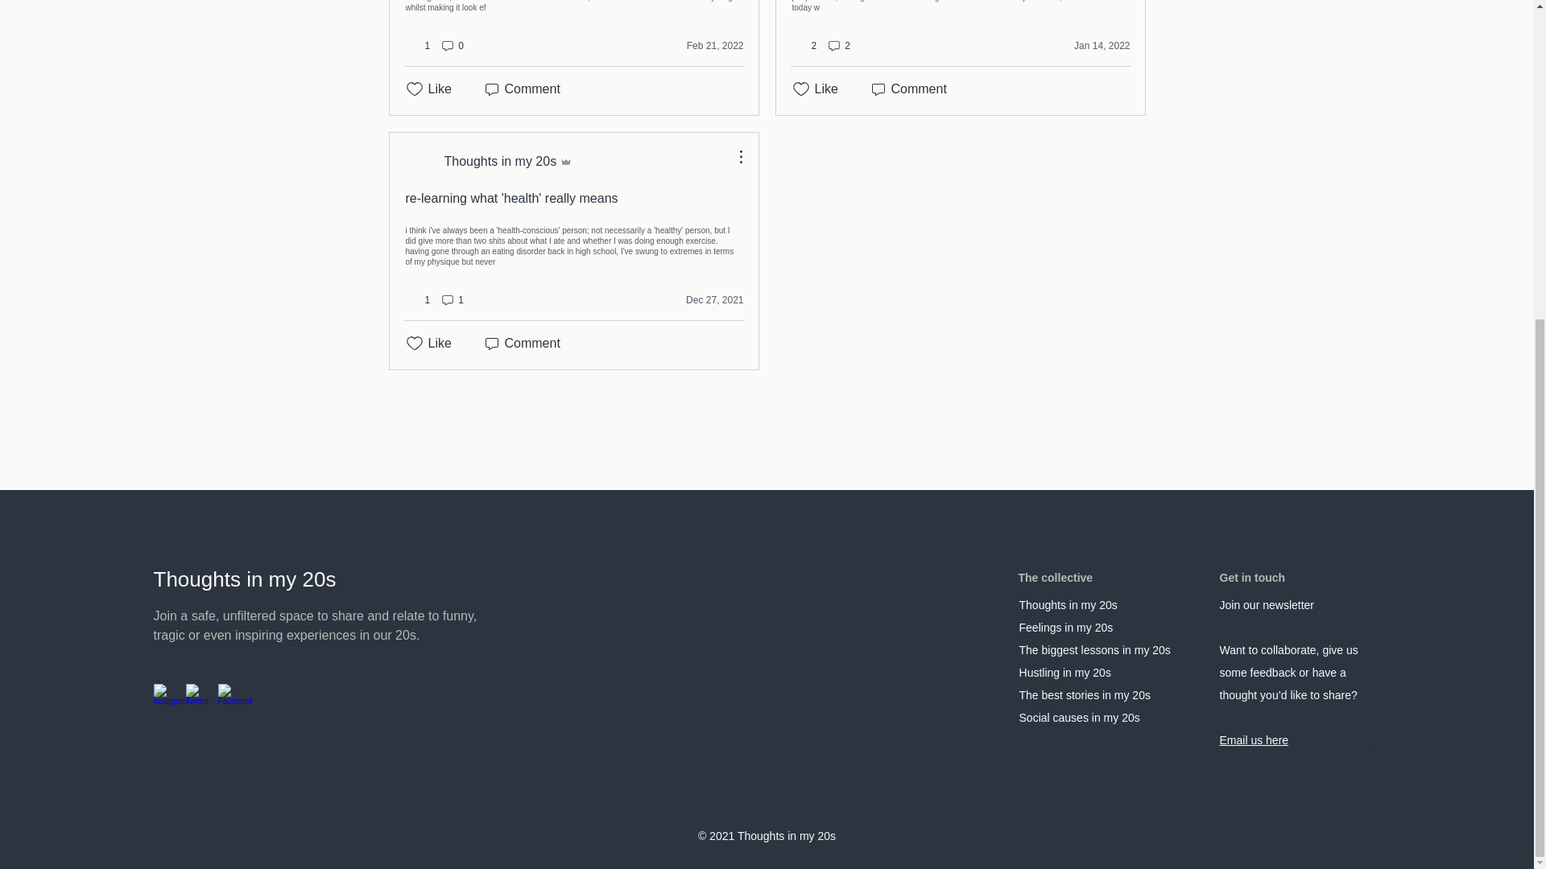  What do you see at coordinates (703, 299) in the screenshot?
I see `Dec 27, 2021` at bounding box center [703, 299].